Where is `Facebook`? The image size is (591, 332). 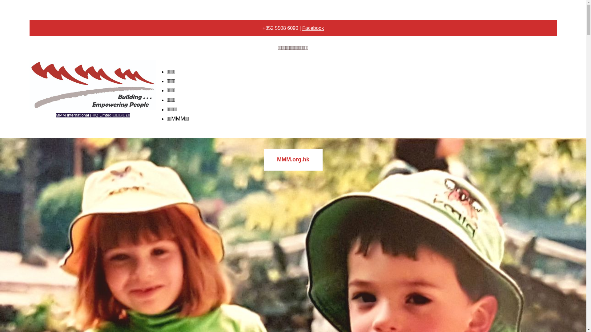
Facebook is located at coordinates (313, 28).